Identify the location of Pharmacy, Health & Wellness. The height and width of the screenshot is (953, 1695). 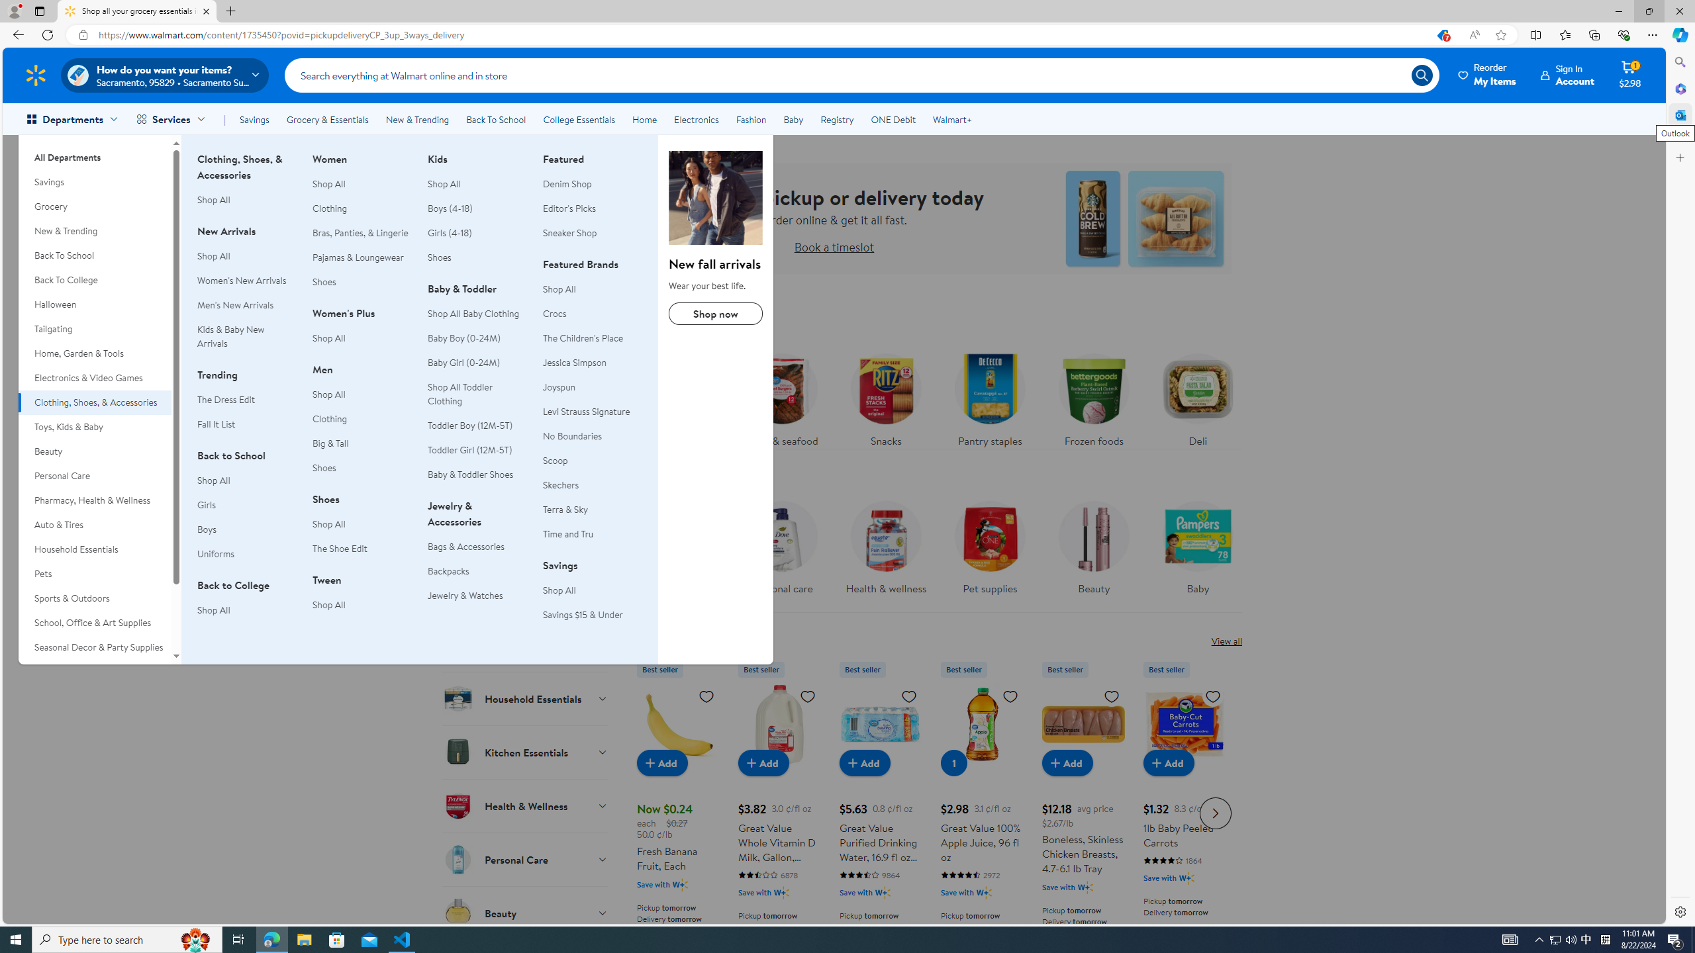
(95, 500).